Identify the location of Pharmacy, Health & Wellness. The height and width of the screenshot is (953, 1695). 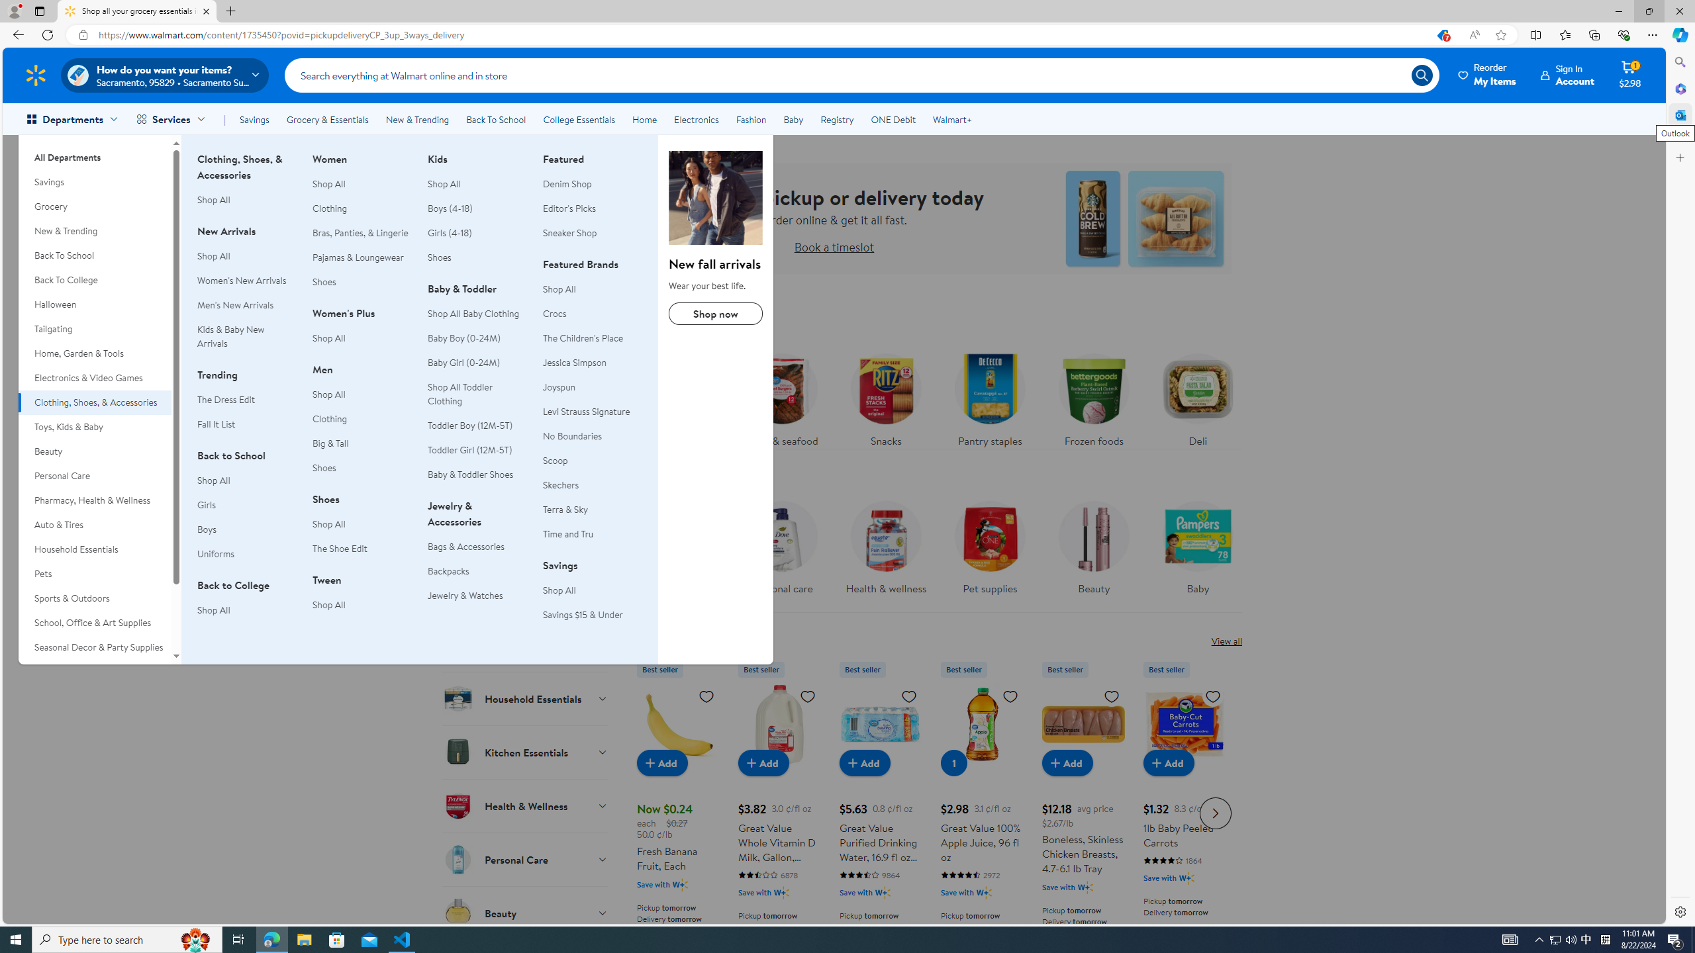
(95, 500).